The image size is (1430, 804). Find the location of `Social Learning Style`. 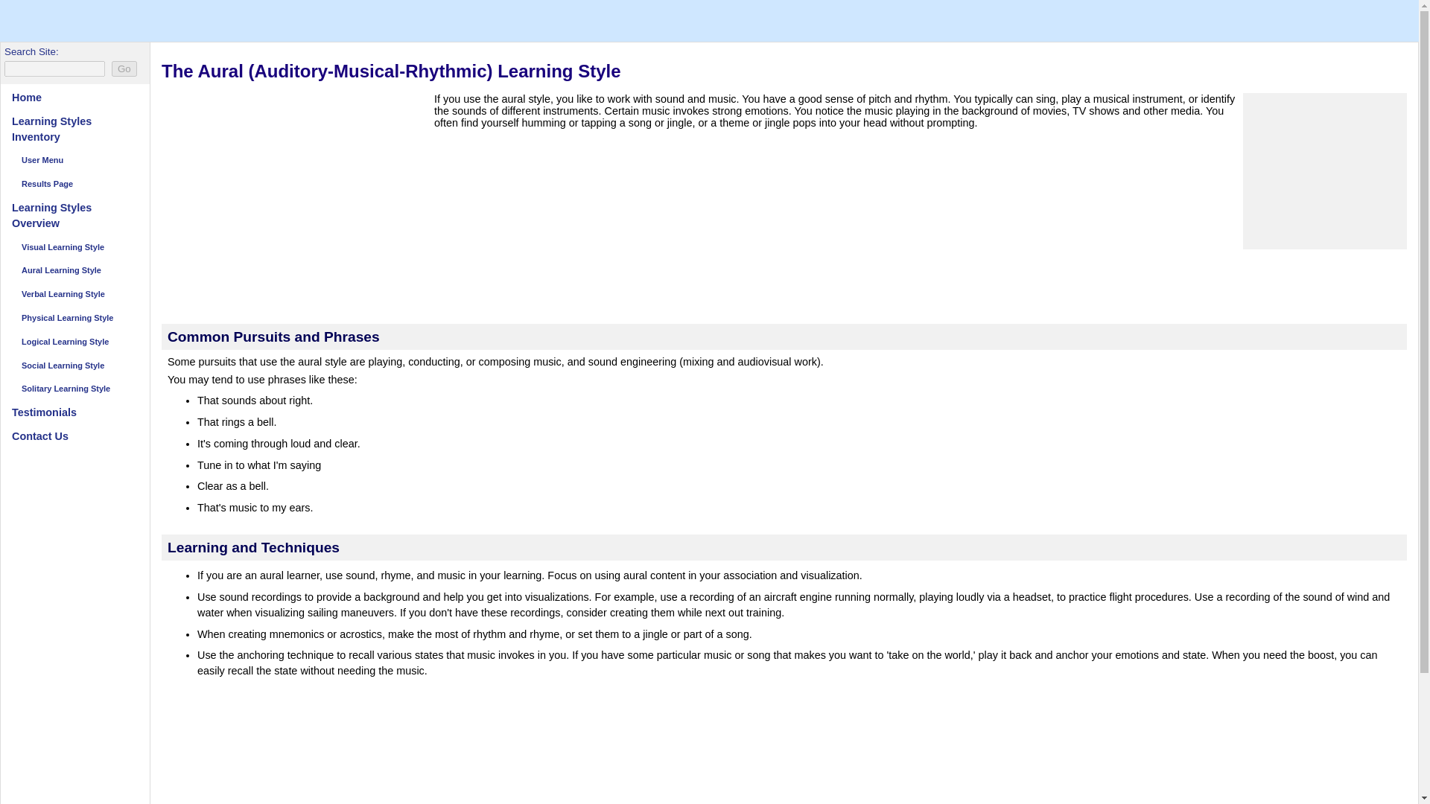

Social Learning Style is located at coordinates (74, 366).